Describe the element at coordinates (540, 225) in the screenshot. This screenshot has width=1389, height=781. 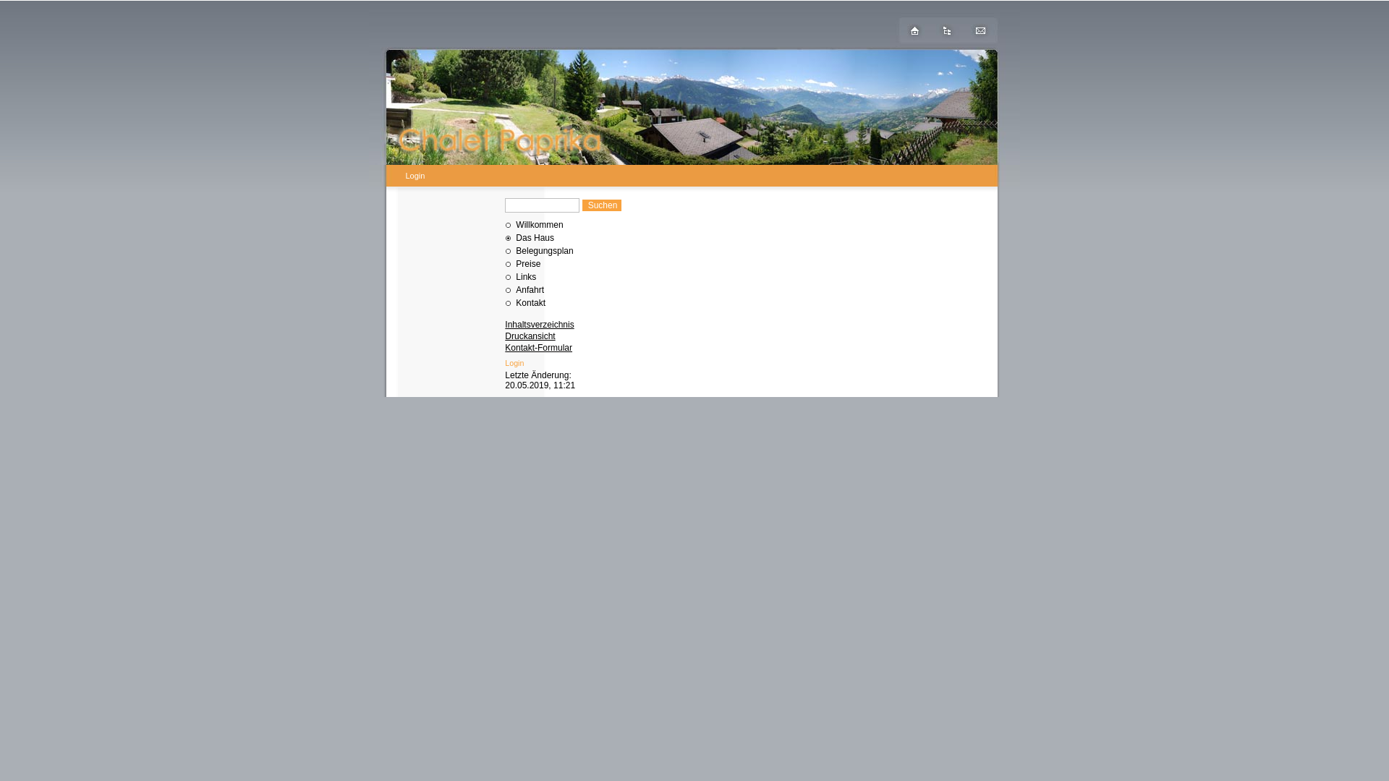
I see `Willkommen` at that location.